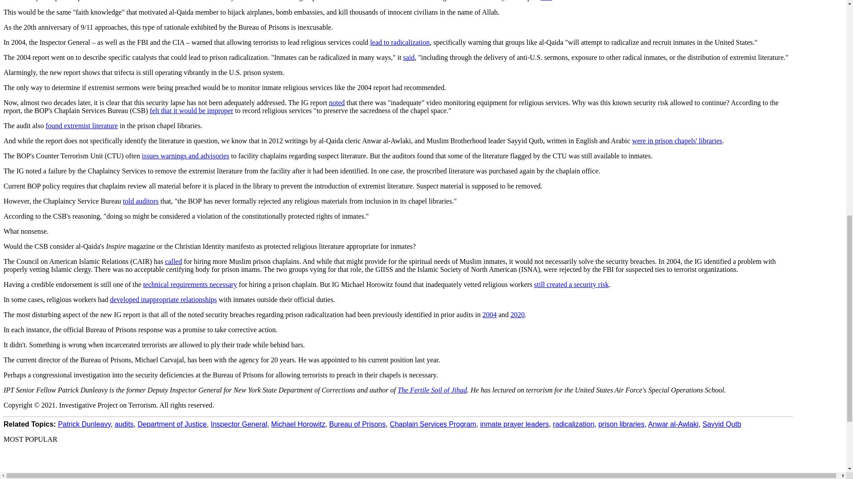  Describe the element at coordinates (677, 141) in the screenshot. I see `were in prison chapels' libraries` at that location.